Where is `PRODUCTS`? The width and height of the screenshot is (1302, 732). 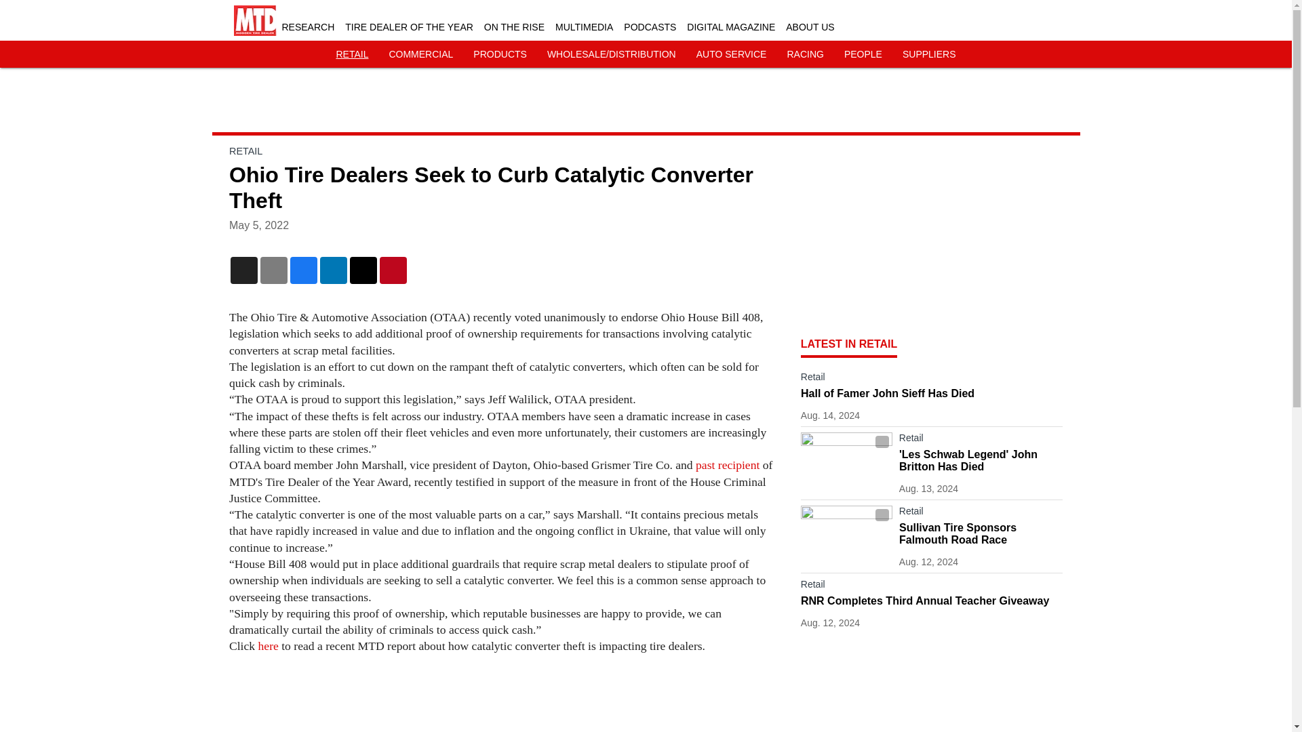
PRODUCTS is located at coordinates (500, 54).